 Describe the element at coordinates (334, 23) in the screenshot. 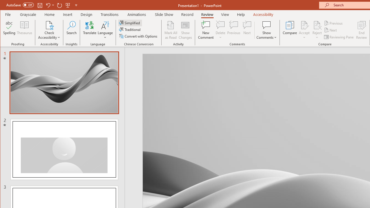

I see `Previous` at that location.